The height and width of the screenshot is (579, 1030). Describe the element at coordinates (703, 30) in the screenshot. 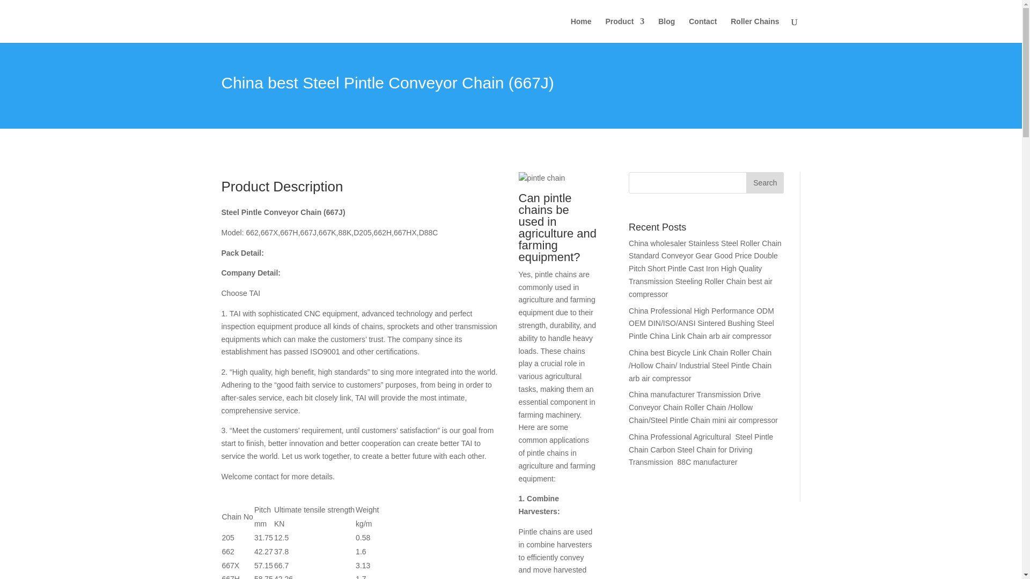

I see `Contact` at that location.